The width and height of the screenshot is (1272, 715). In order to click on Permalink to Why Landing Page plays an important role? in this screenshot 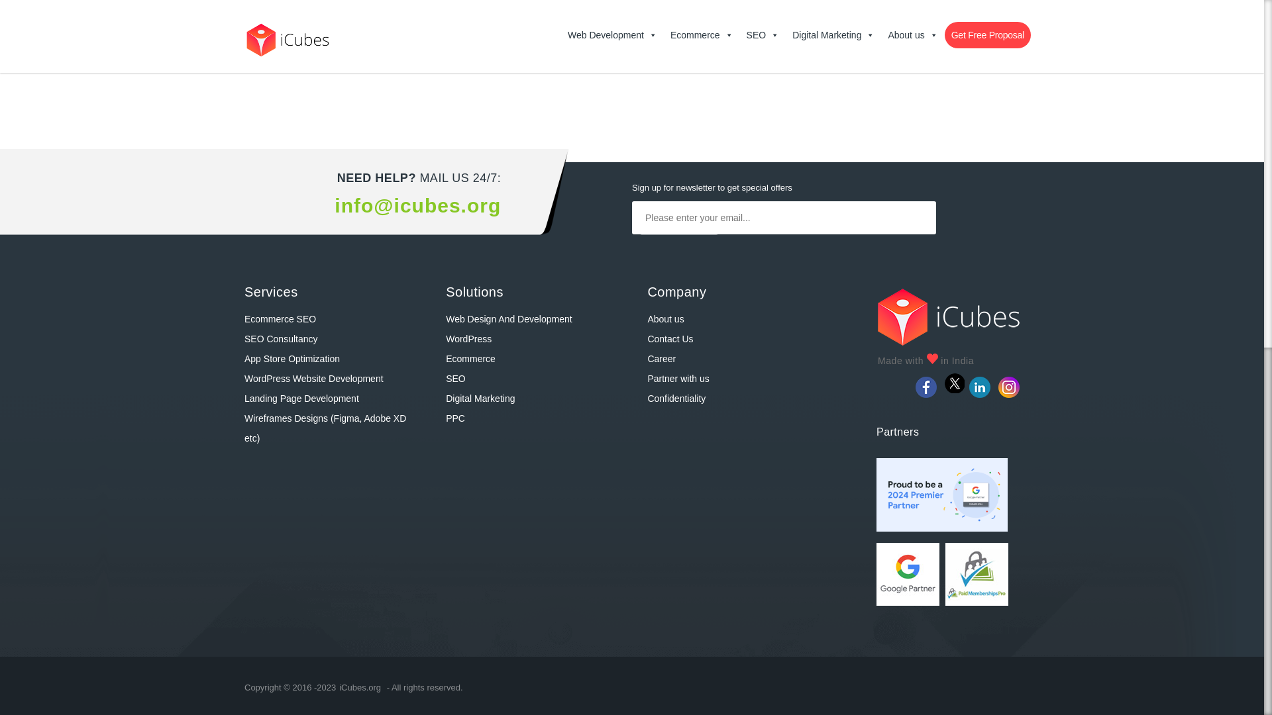, I will do `click(377, 41)`.